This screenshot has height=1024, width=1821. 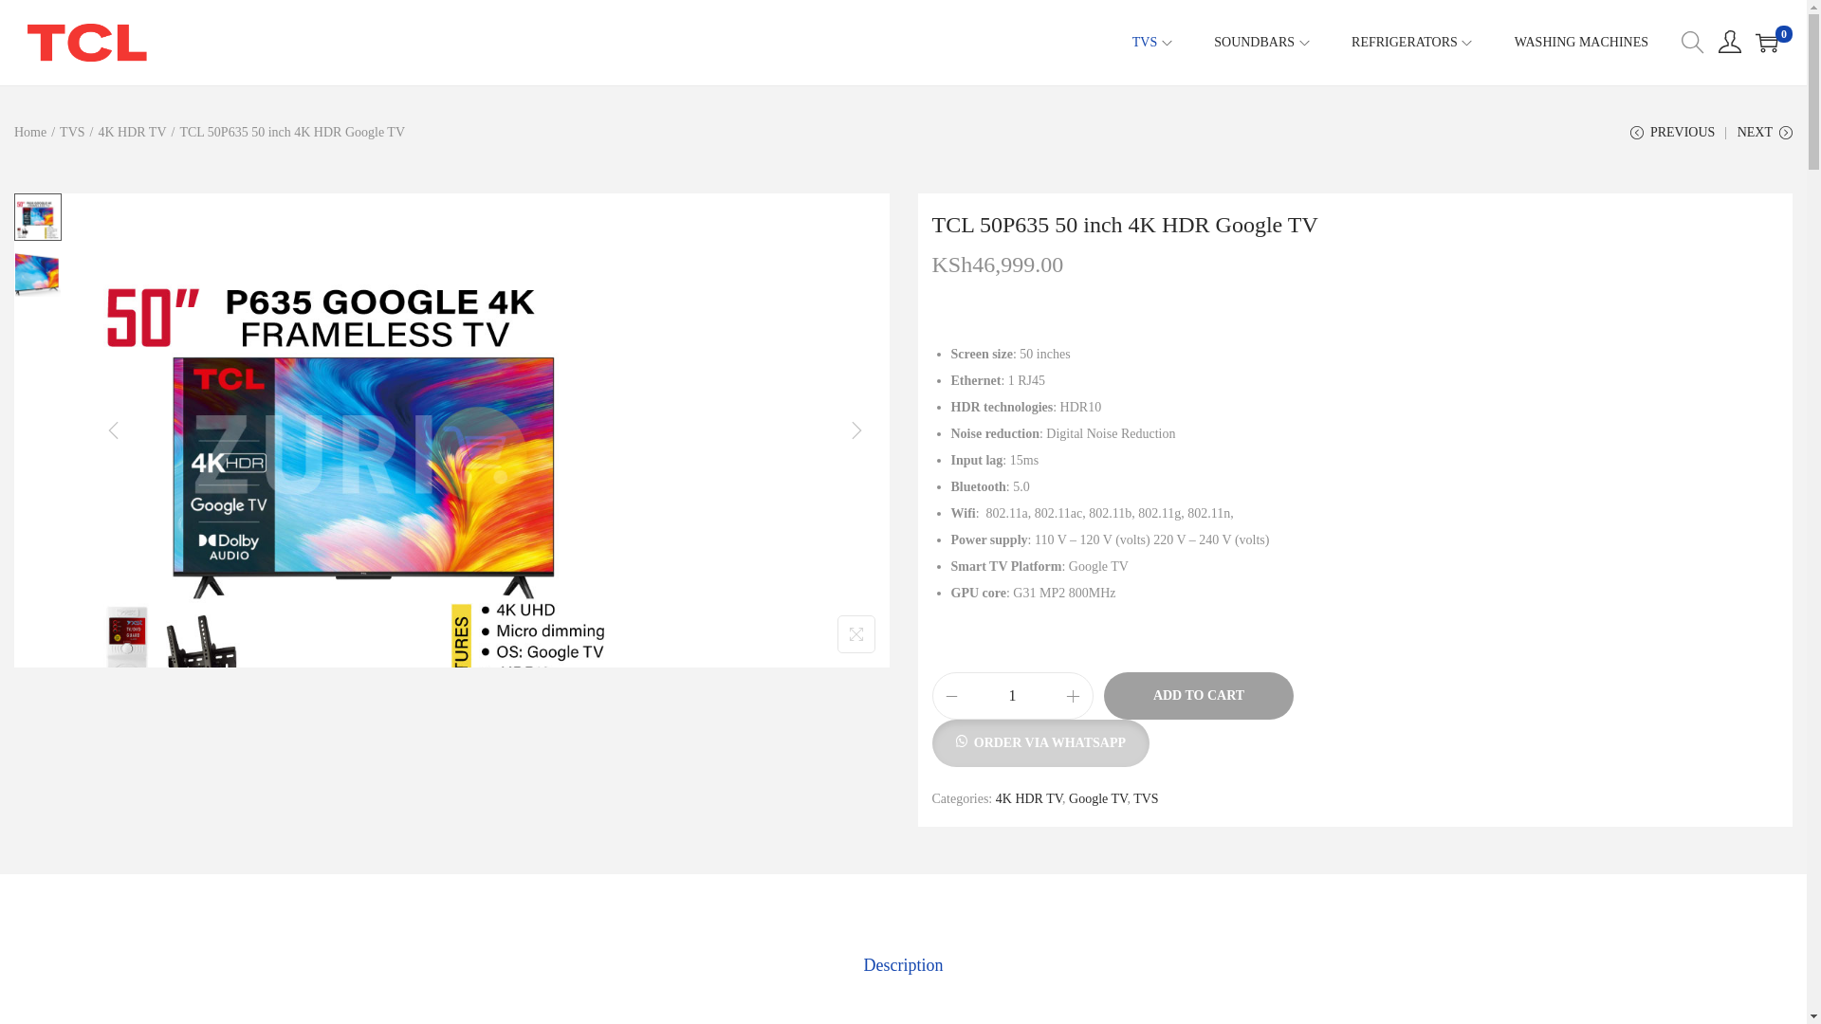 What do you see at coordinates (72, 131) in the screenshot?
I see `TVS` at bounding box center [72, 131].